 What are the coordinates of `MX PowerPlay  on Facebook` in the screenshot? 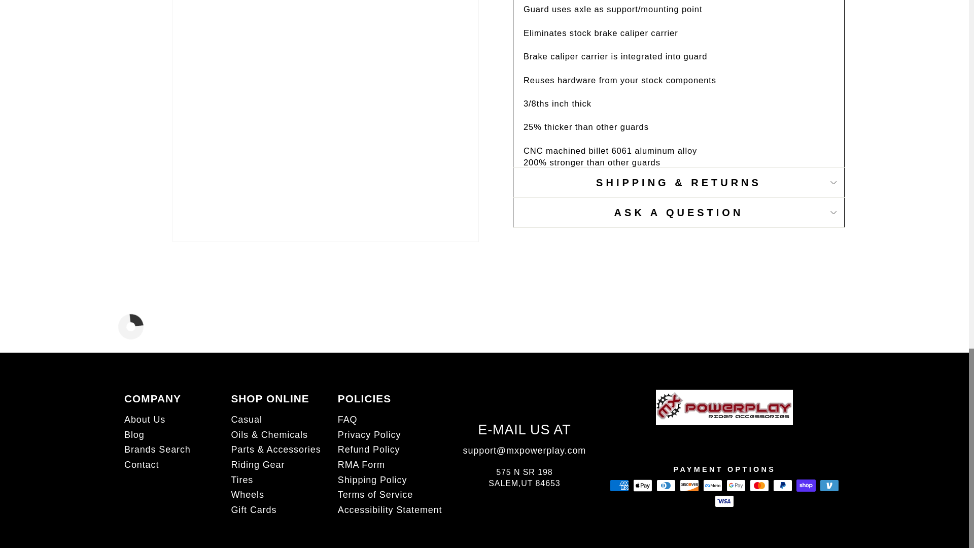 It's located at (724, 450).